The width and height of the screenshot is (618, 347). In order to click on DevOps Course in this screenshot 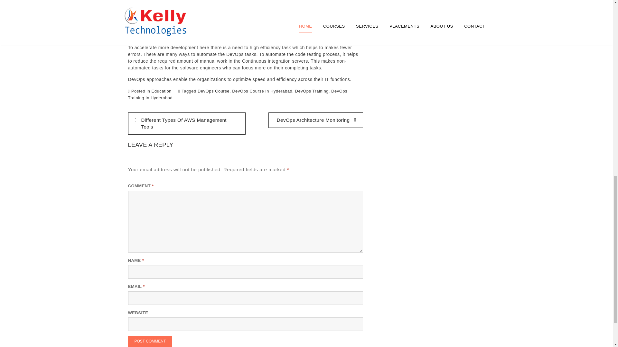, I will do `click(213, 91)`.